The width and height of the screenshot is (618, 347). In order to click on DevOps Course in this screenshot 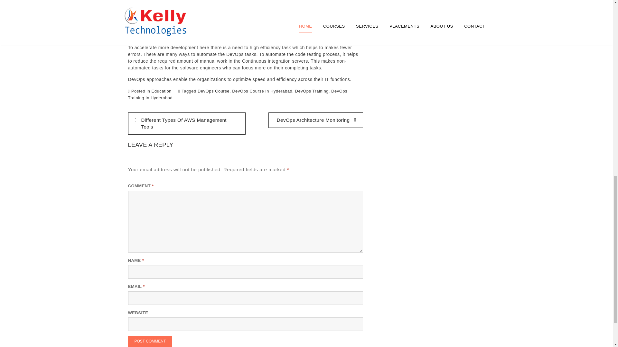, I will do `click(213, 91)`.